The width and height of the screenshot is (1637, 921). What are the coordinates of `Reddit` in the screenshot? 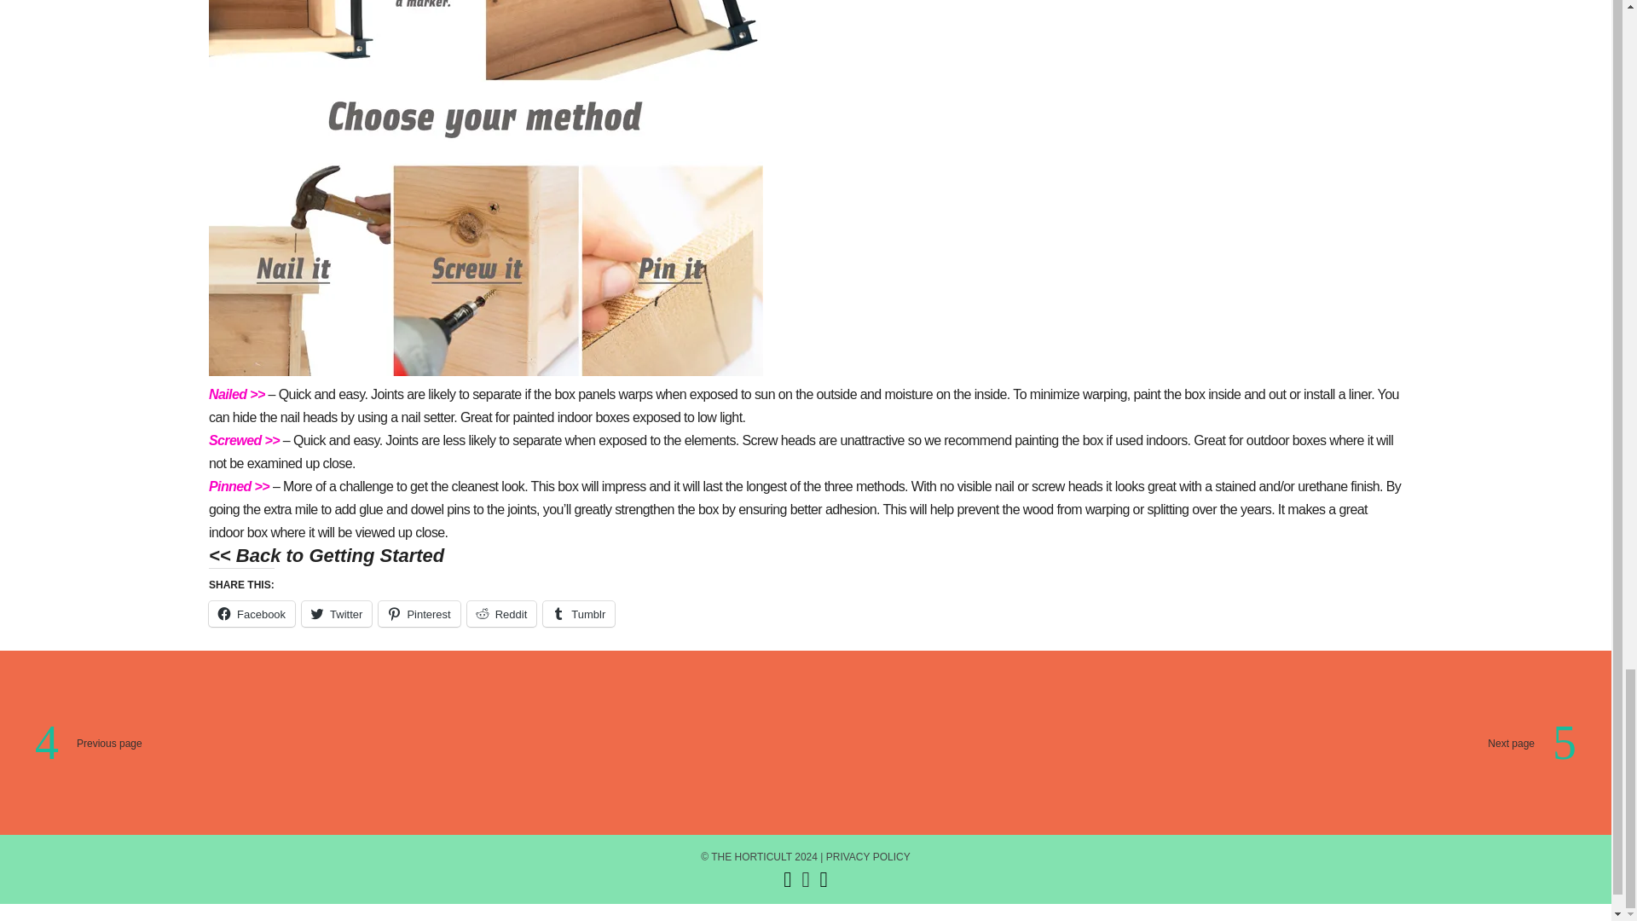 It's located at (501, 614).